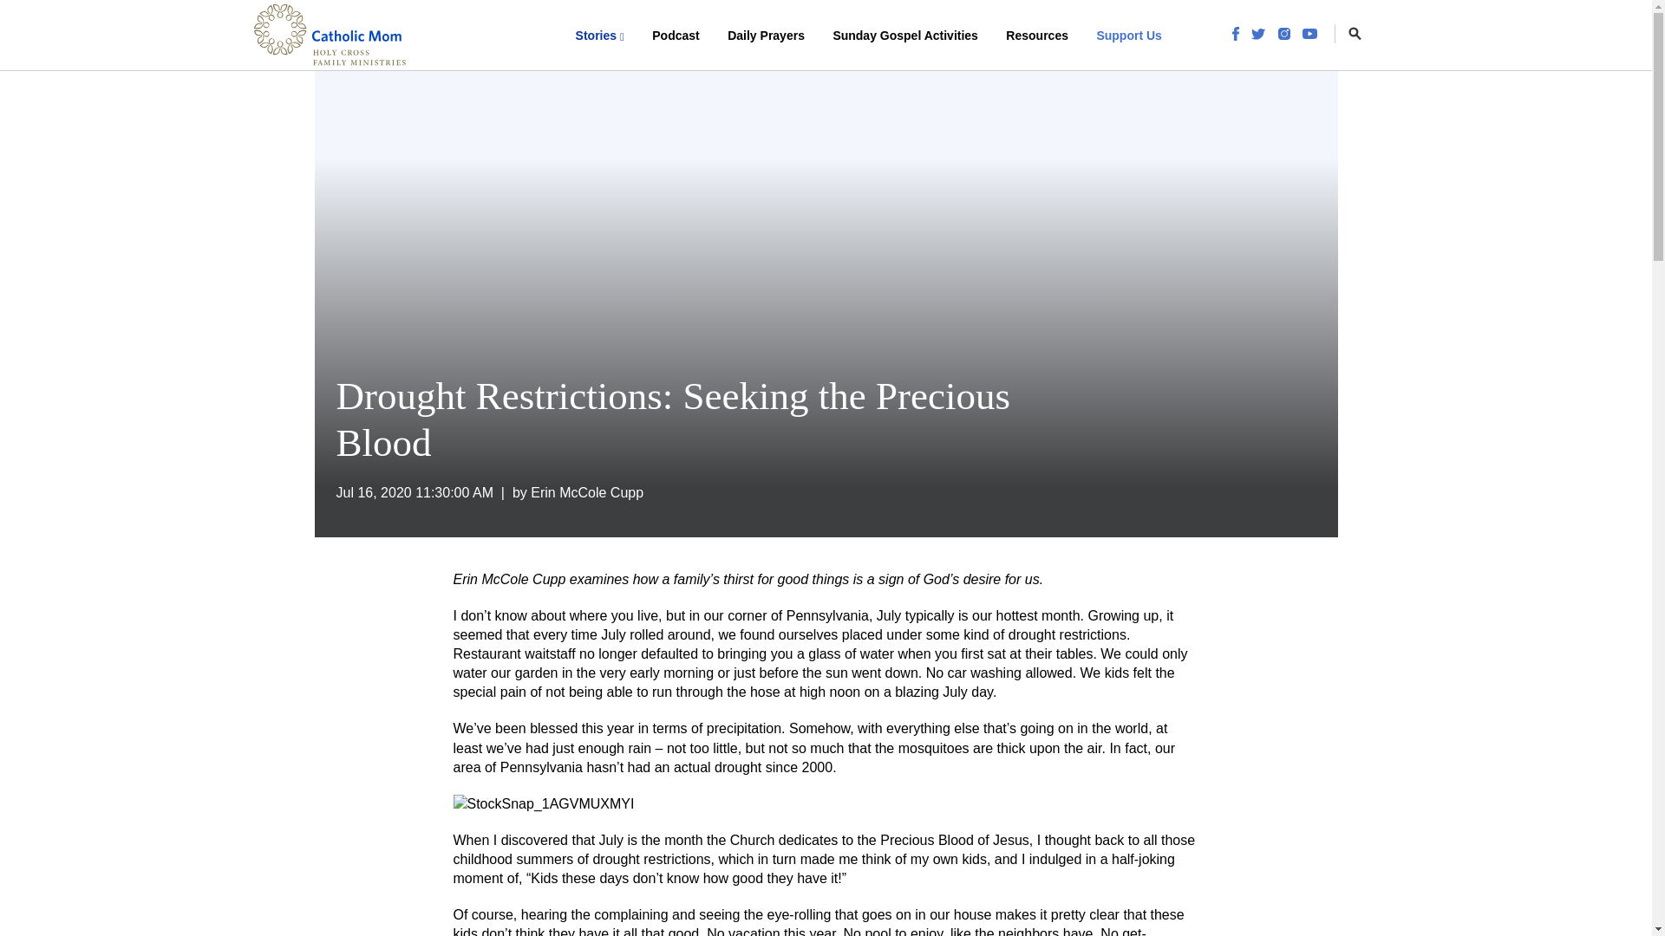  I want to click on Support Us, so click(1128, 35).